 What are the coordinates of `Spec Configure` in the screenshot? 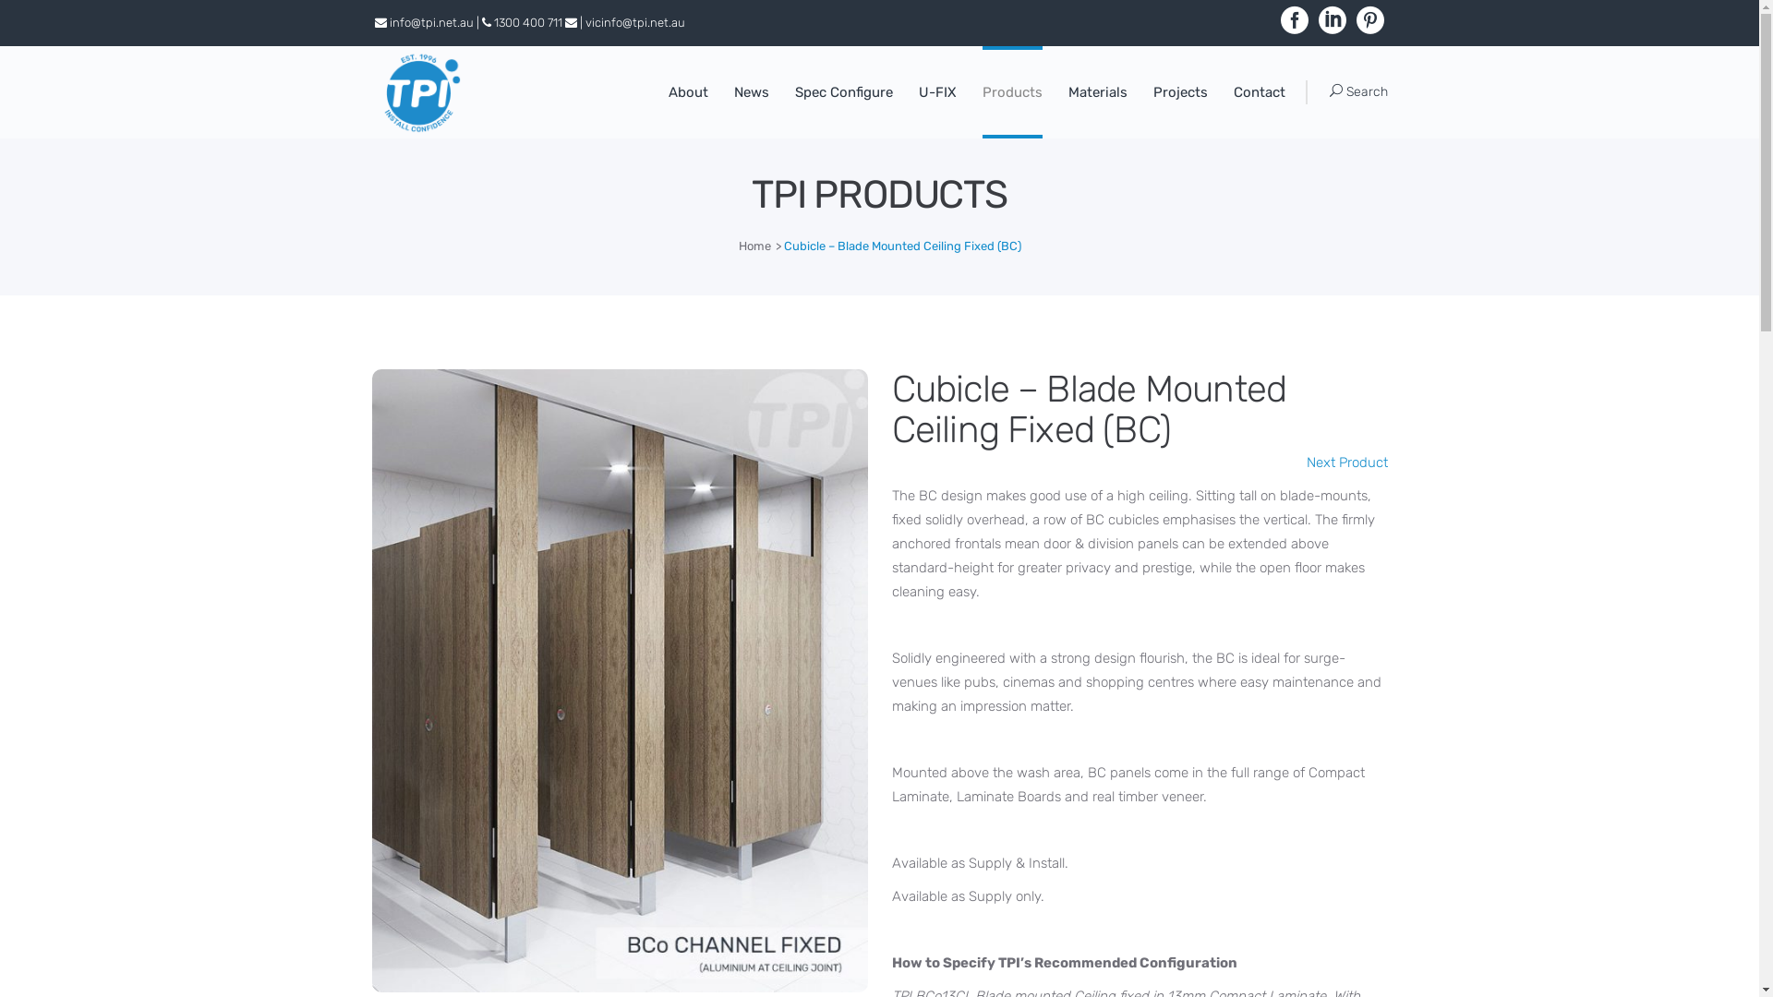 It's located at (842, 92).